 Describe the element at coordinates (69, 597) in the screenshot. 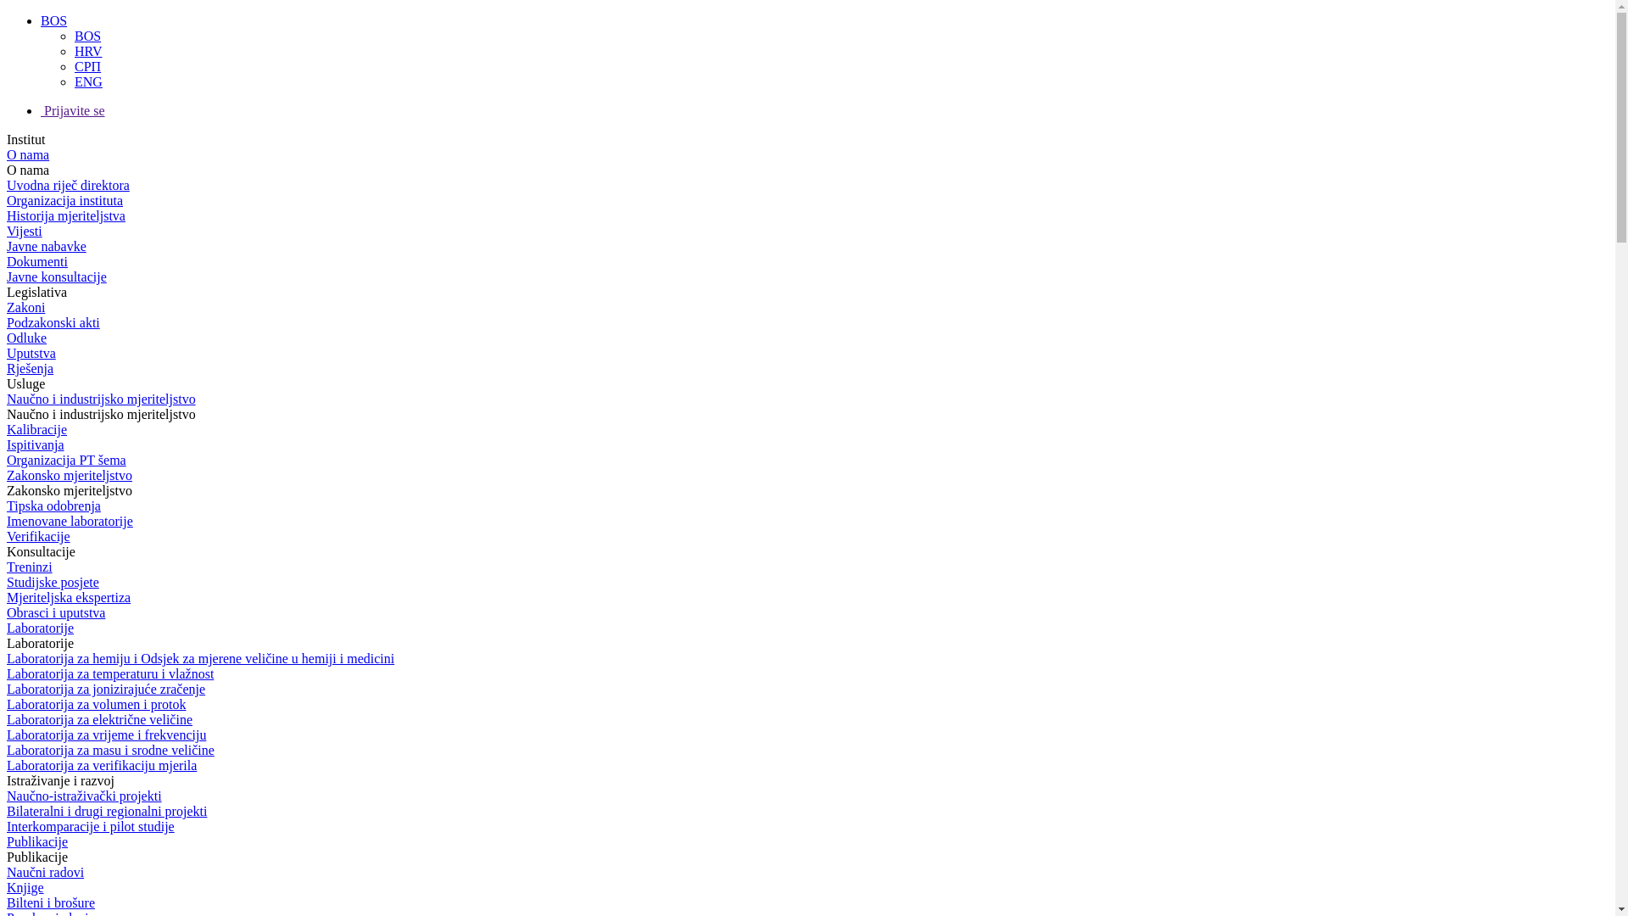

I see `Mjeriteljska ekspertiza` at that location.